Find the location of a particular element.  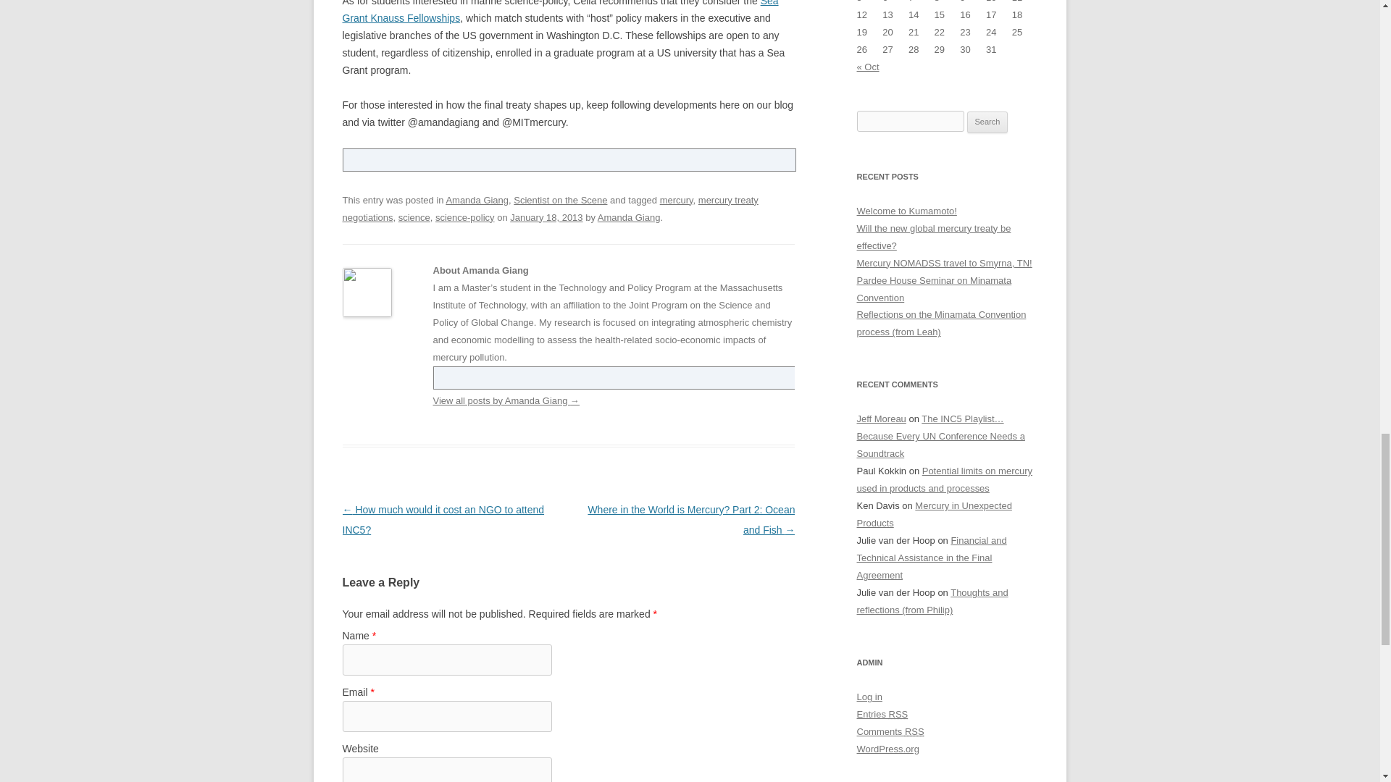

Amanda Giang is located at coordinates (629, 217).